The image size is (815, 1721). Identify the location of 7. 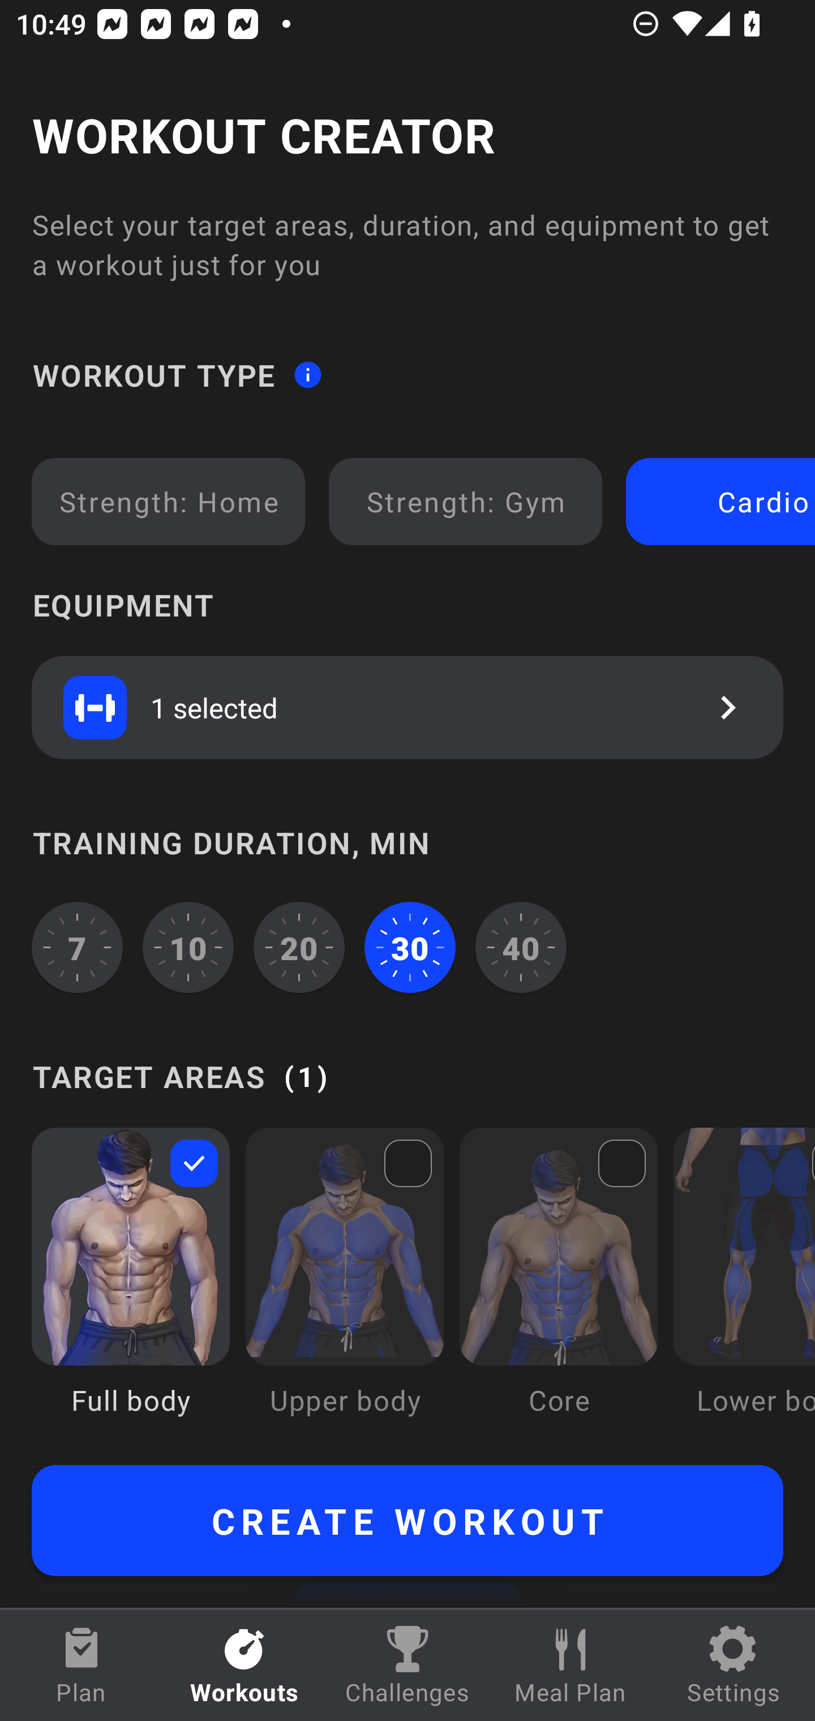
(77, 947).